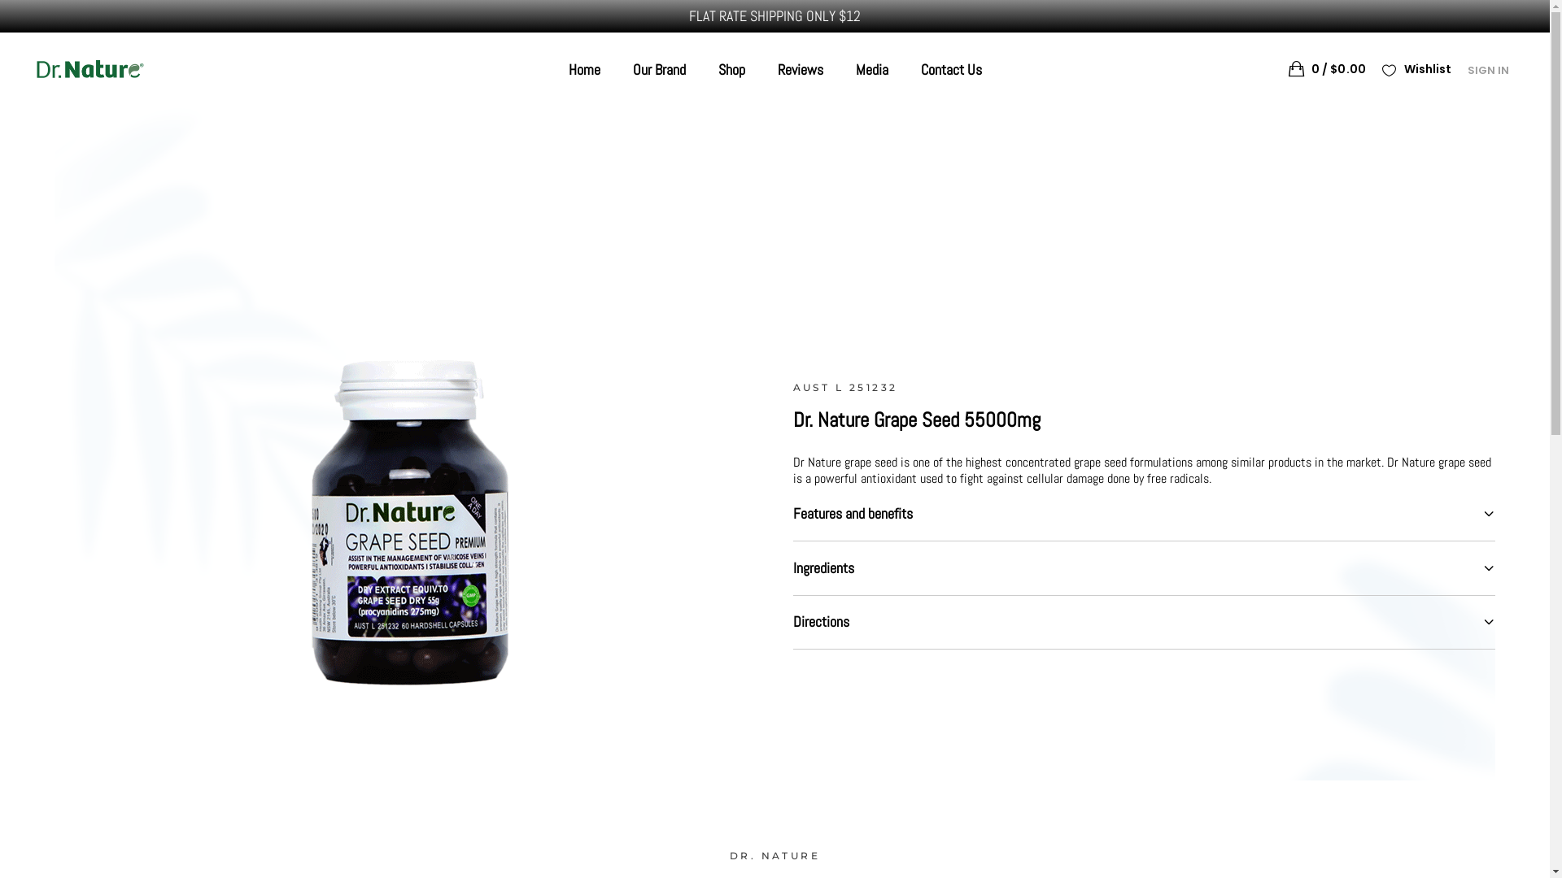 The width and height of the screenshot is (1562, 878). What do you see at coordinates (731, 70) in the screenshot?
I see `Shop` at bounding box center [731, 70].